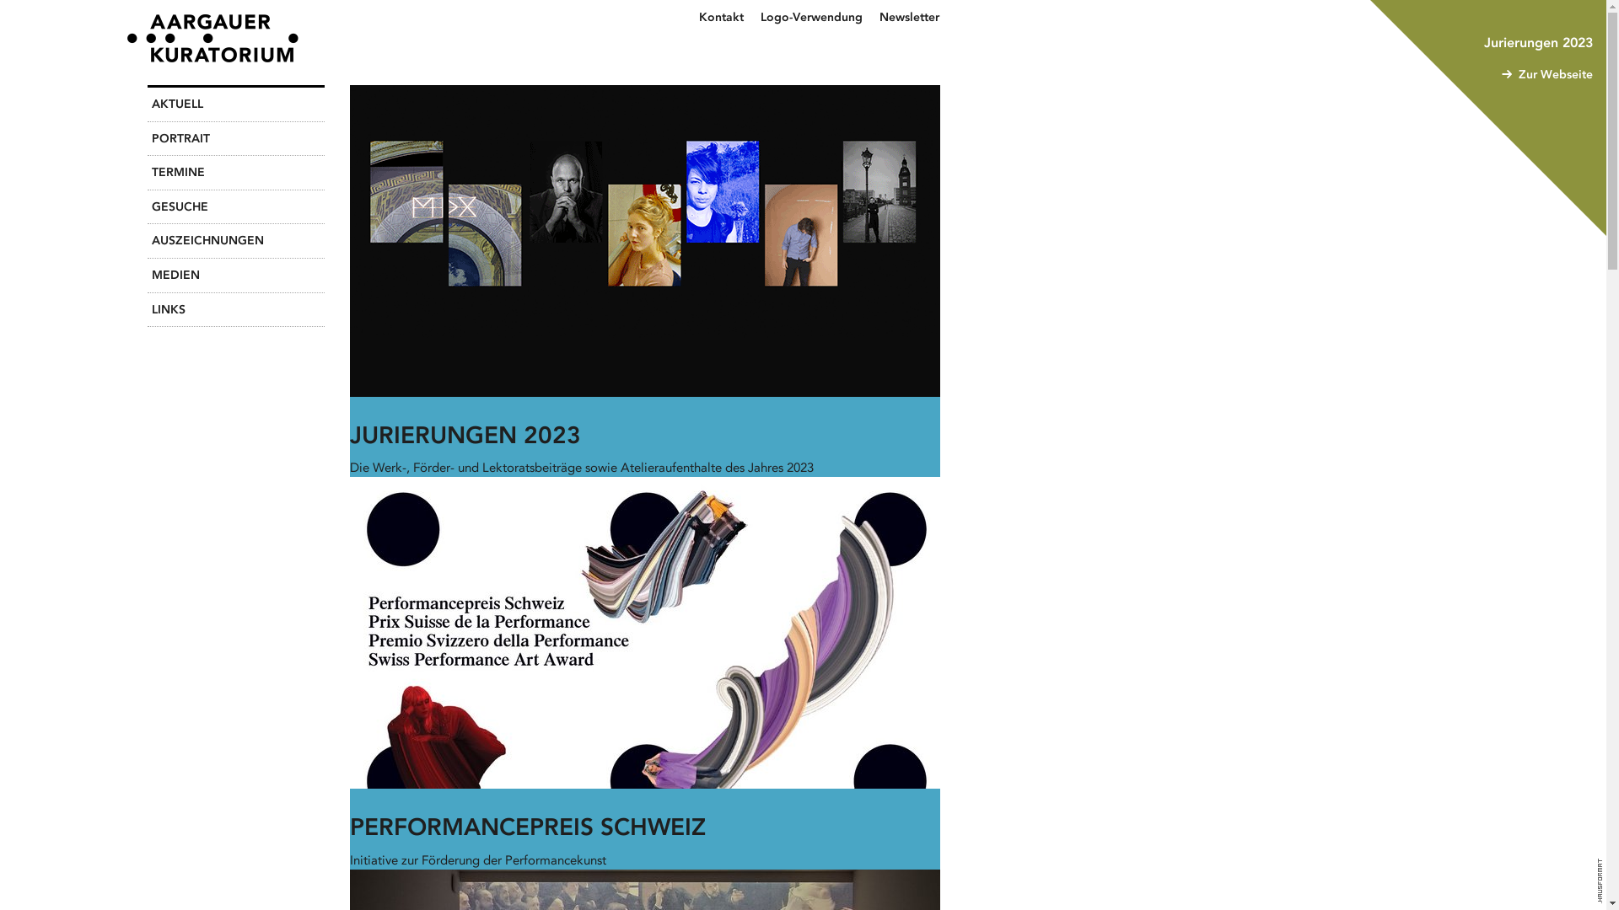  I want to click on MEDIEN, so click(236, 276).